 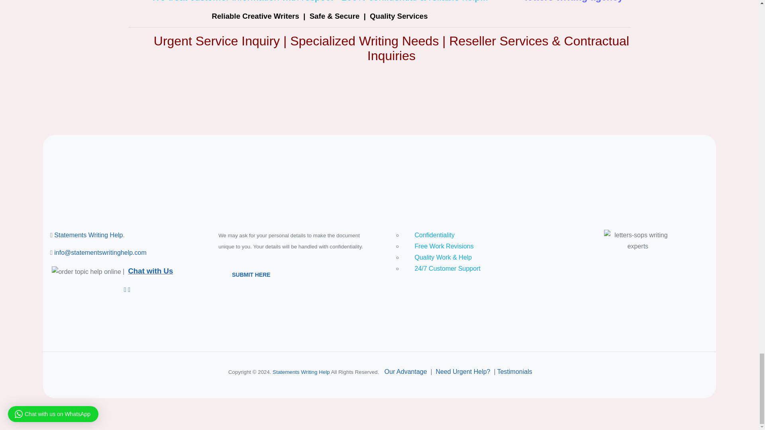 What do you see at coordinates (364, 41) in the screenshot?
I see `Specialized Writing Needs` at bounding box center [364, 41].